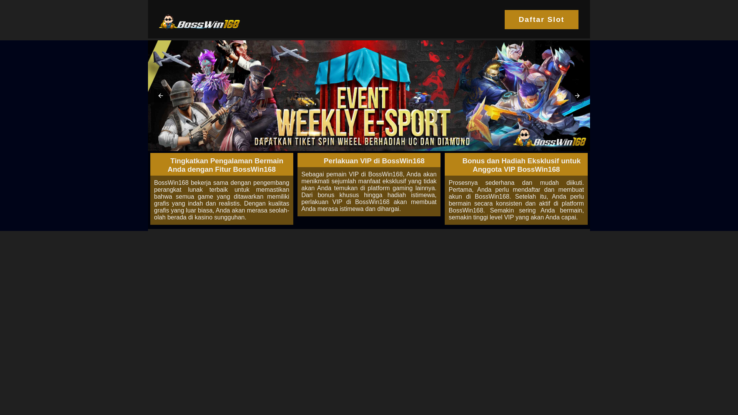  Describe the element at coordinates (161, 96) in the screenshot. I see `Previous item in carousel (3 of 4)` at that location.